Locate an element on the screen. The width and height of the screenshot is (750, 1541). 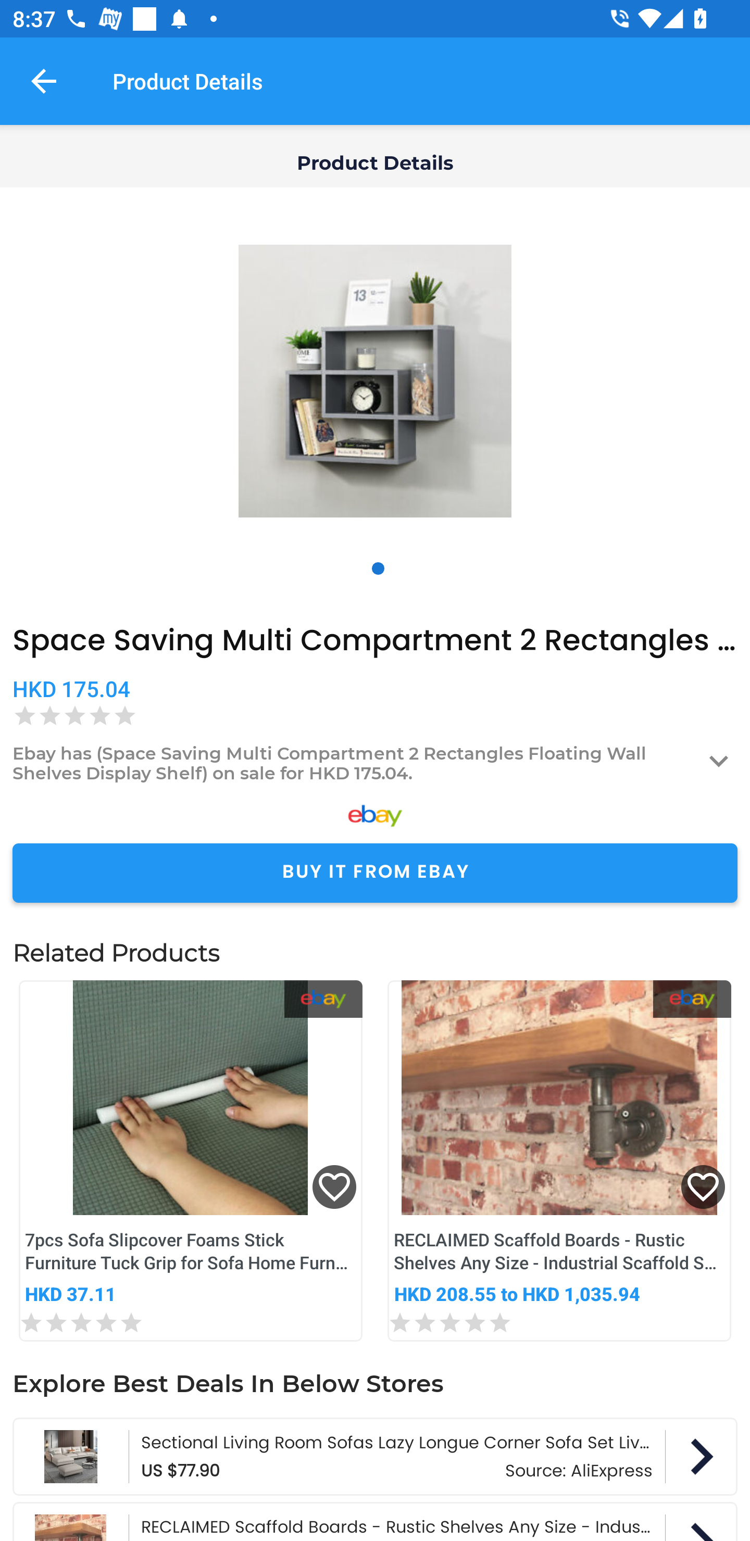
BUY IT FROM EBAY is located at coordinates (375, 873).